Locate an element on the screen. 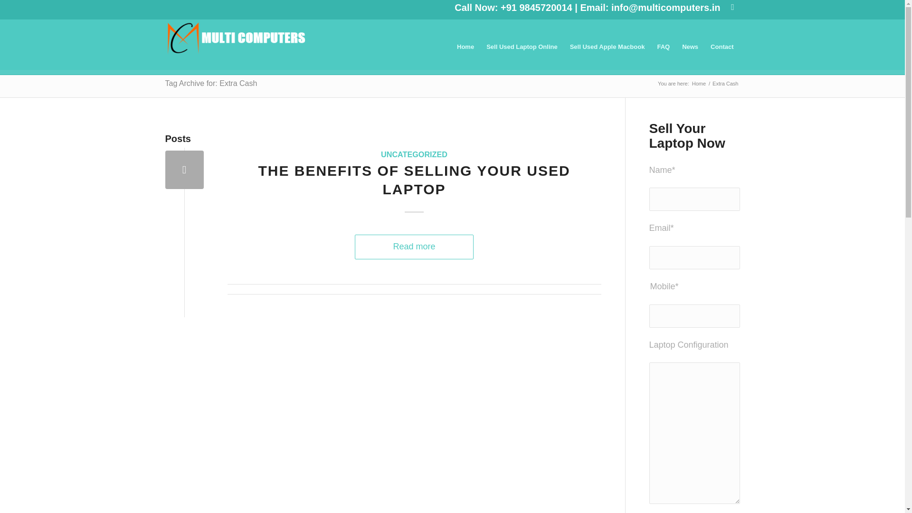  Home is located at coordinates (465, 47).